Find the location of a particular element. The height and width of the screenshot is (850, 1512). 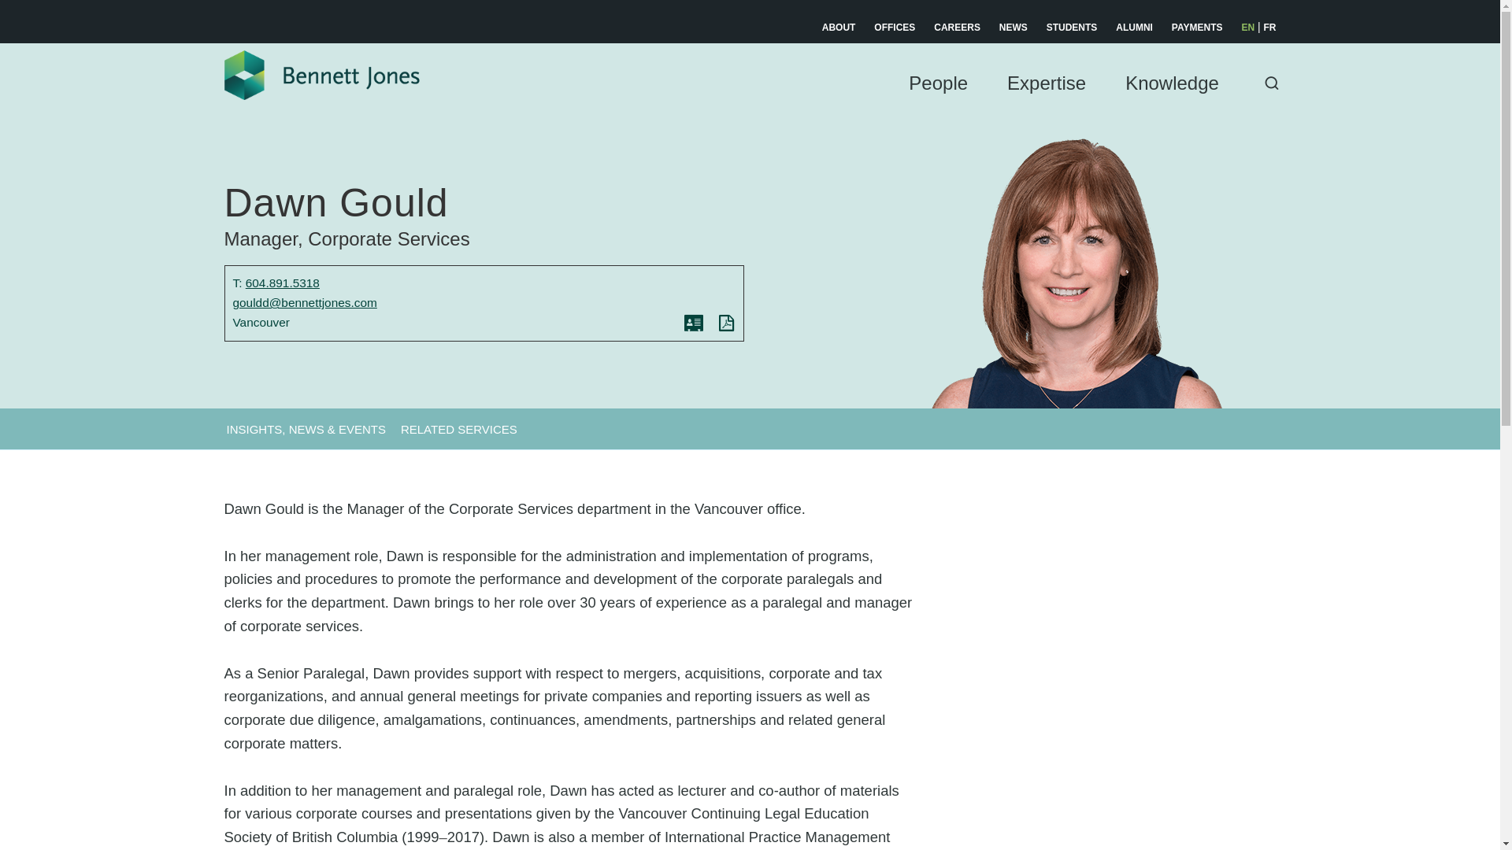

OFFICES is located at coordinates (894, 28).